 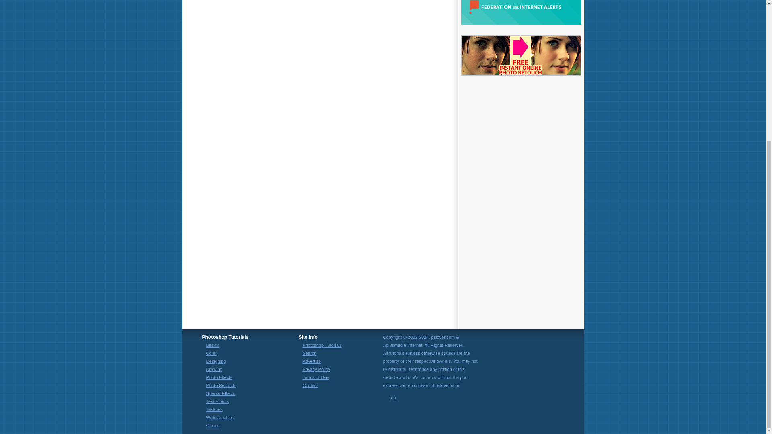 I want to click on Special Effects, so click(x=220, y=393).